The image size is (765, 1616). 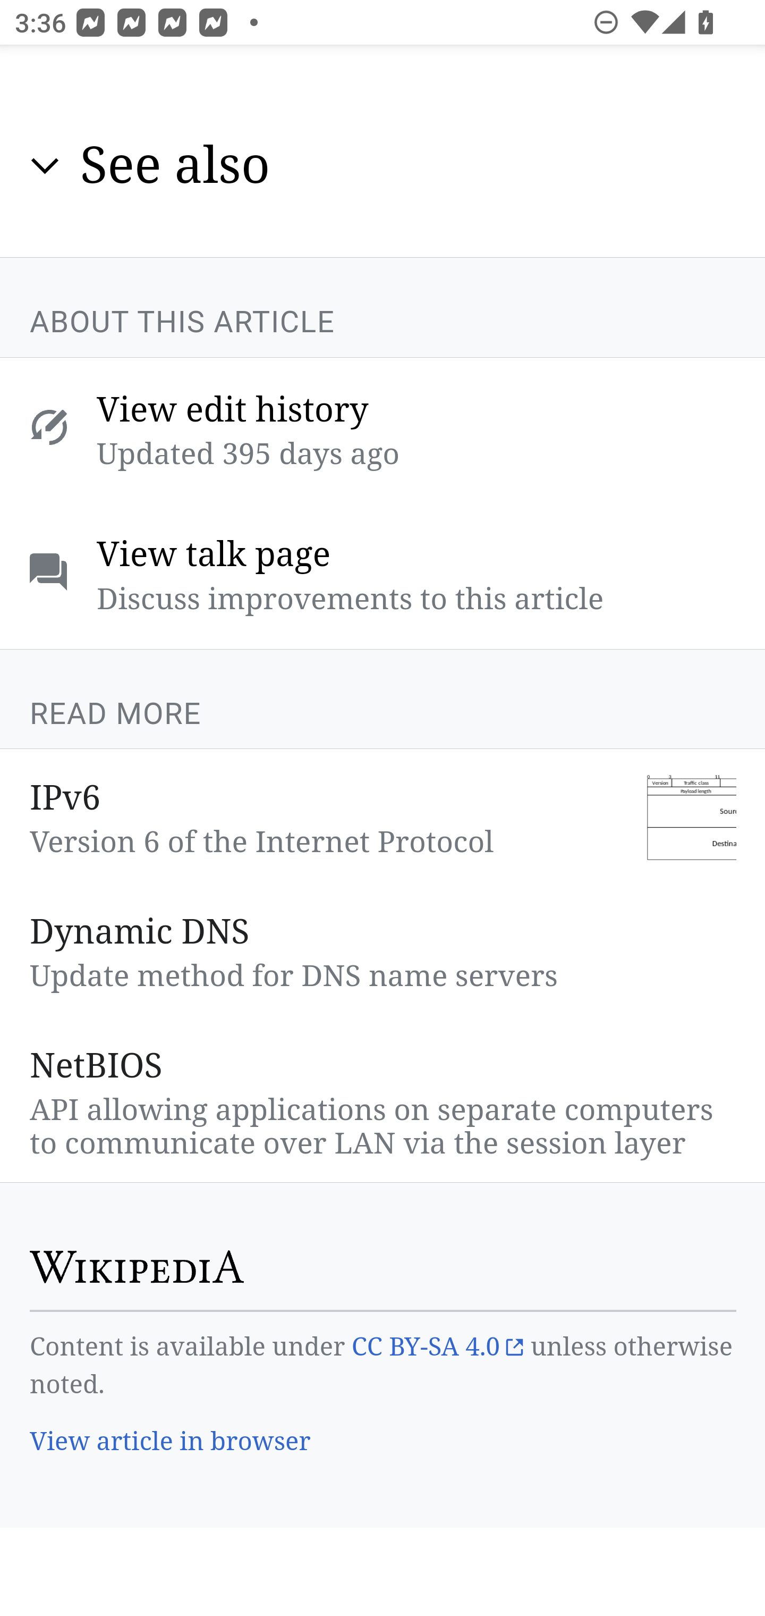 I want to click on Expand section, so click(x=46, y=166).